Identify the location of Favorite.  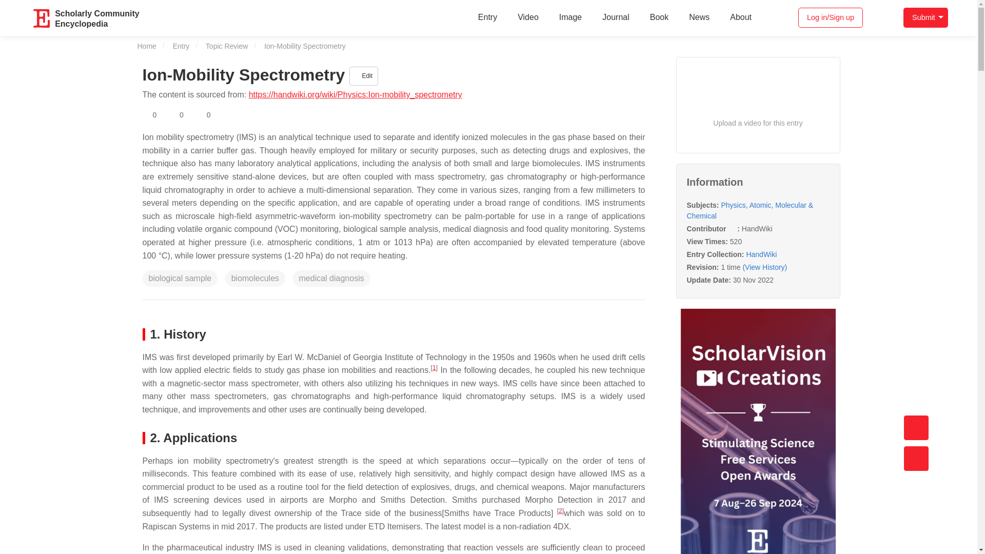
(96, 17).